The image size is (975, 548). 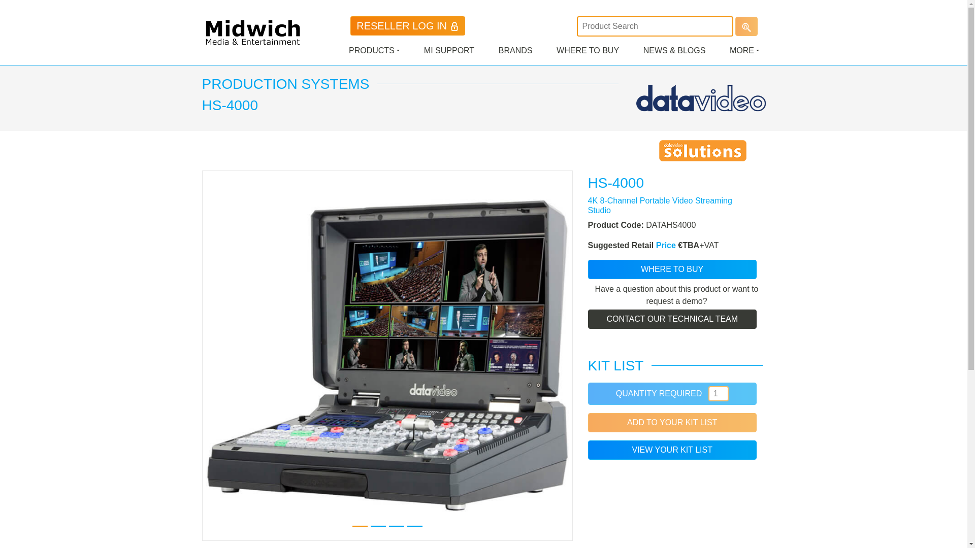 What do you see at coordinates (449, 50) in the screenshot?
I see `MI SUPPORT` at bounding box center [449, 50].